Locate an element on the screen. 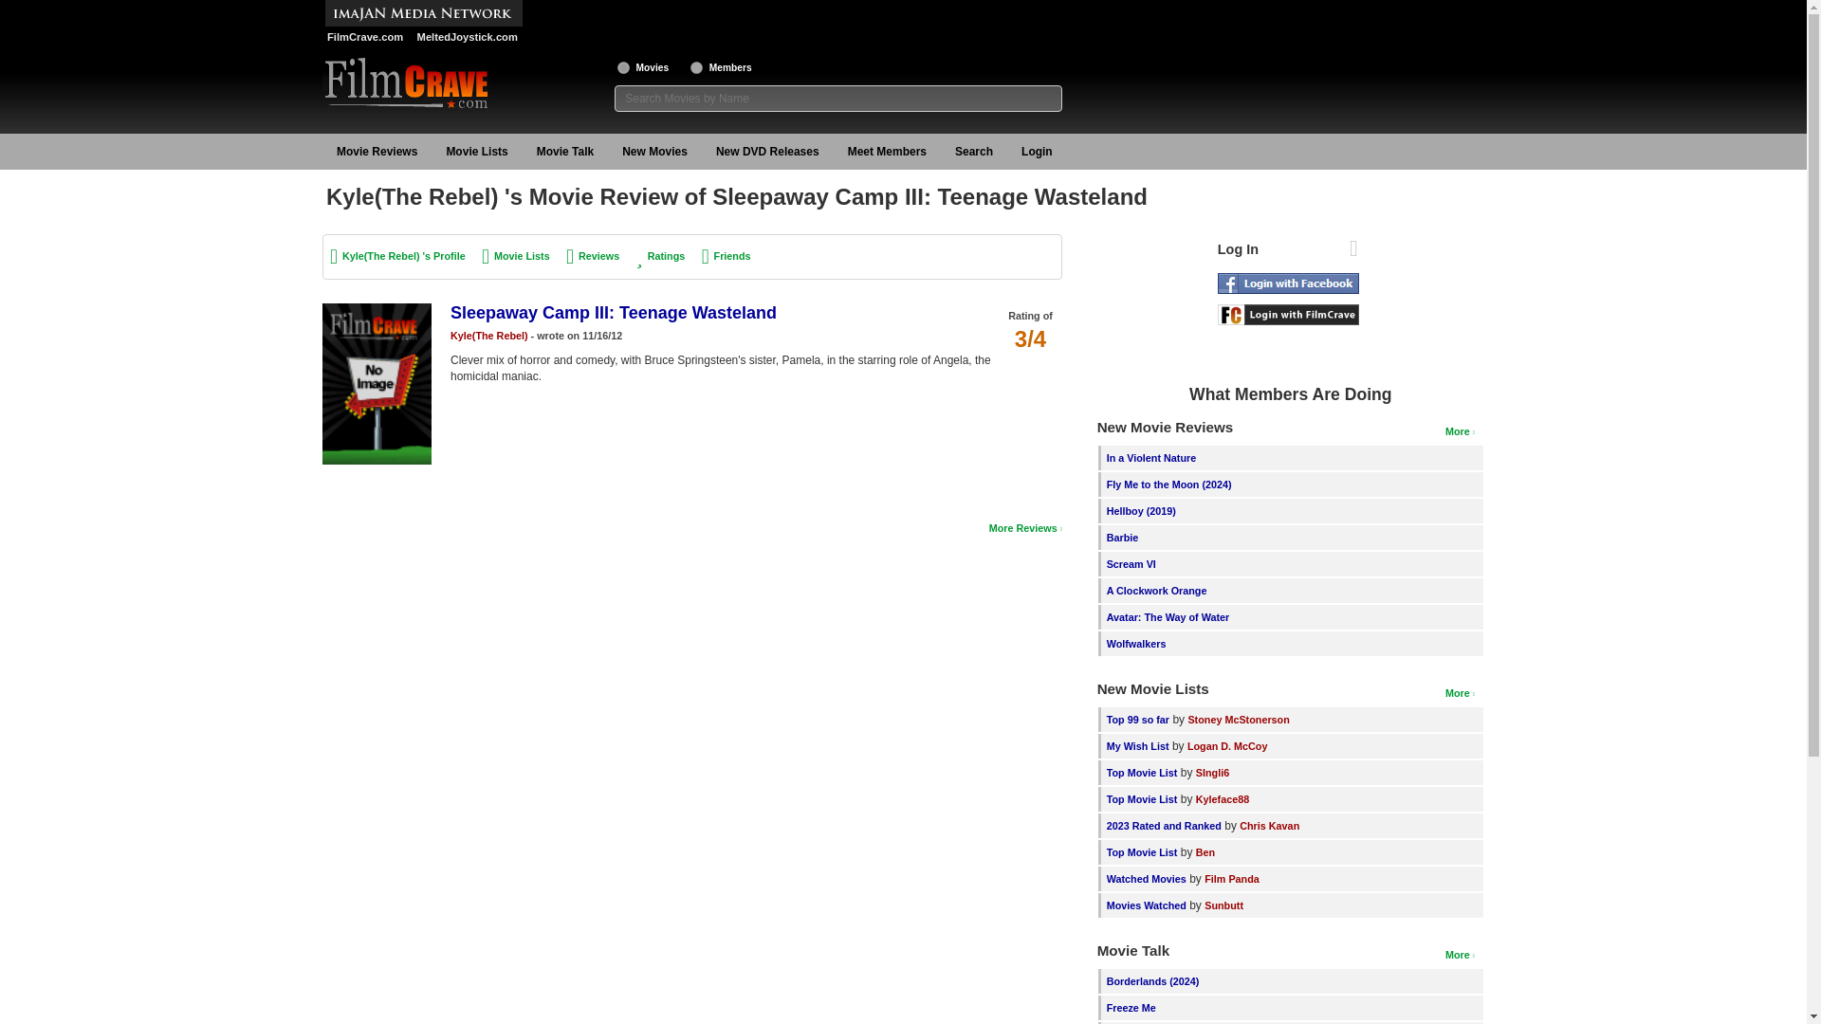 The height and width of the screenshot is (1024, 1821). More new movie lists is located at coordinates (1461, 692).